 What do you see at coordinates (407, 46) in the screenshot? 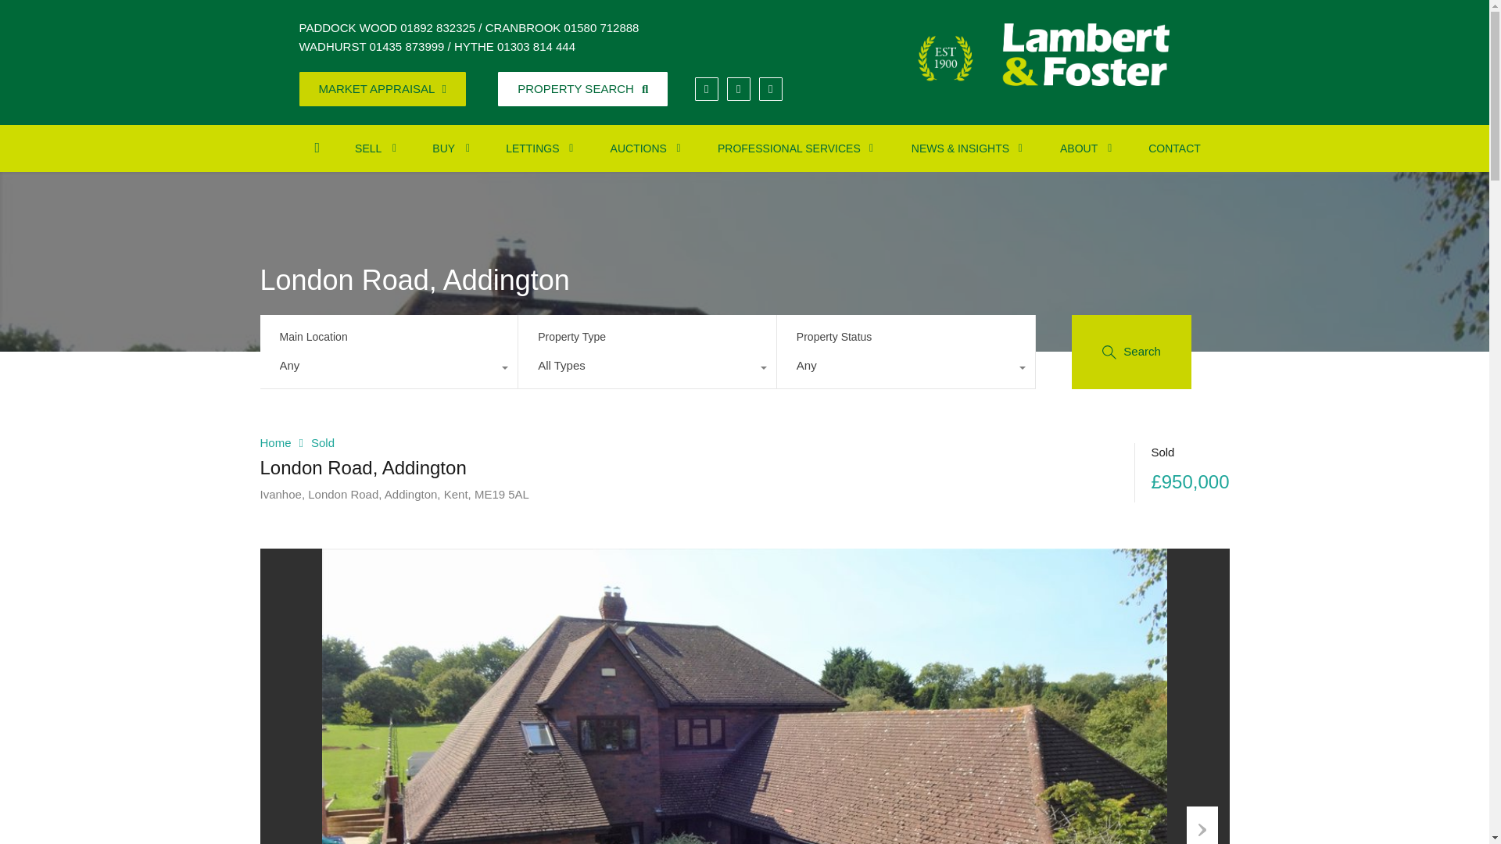
I see `01435 873999` at bounding box center [407, 46].